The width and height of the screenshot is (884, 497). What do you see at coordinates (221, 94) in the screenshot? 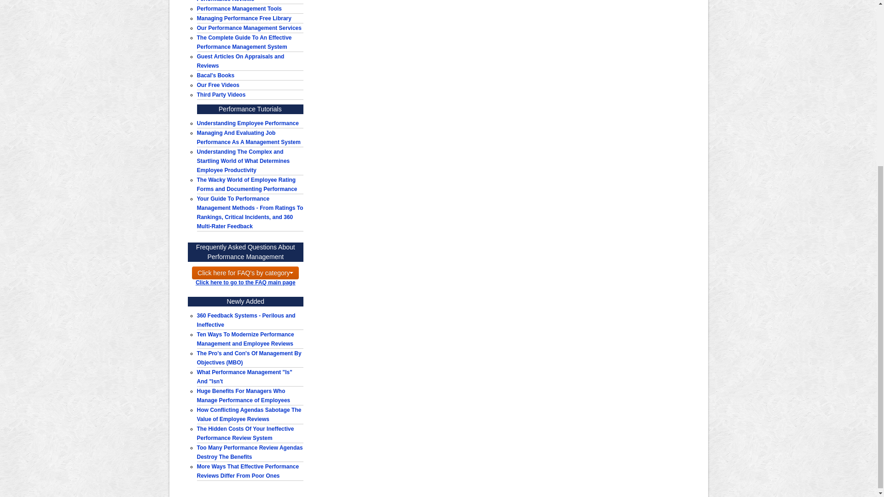
I see `Third Party Videos` at bounding box center [221, 94].